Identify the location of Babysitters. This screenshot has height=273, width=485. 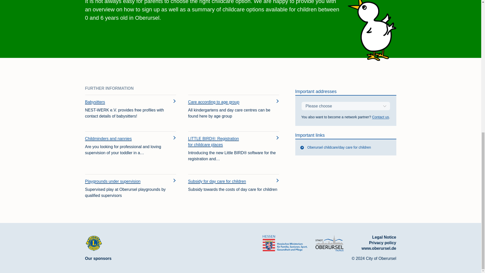
(122, 102).